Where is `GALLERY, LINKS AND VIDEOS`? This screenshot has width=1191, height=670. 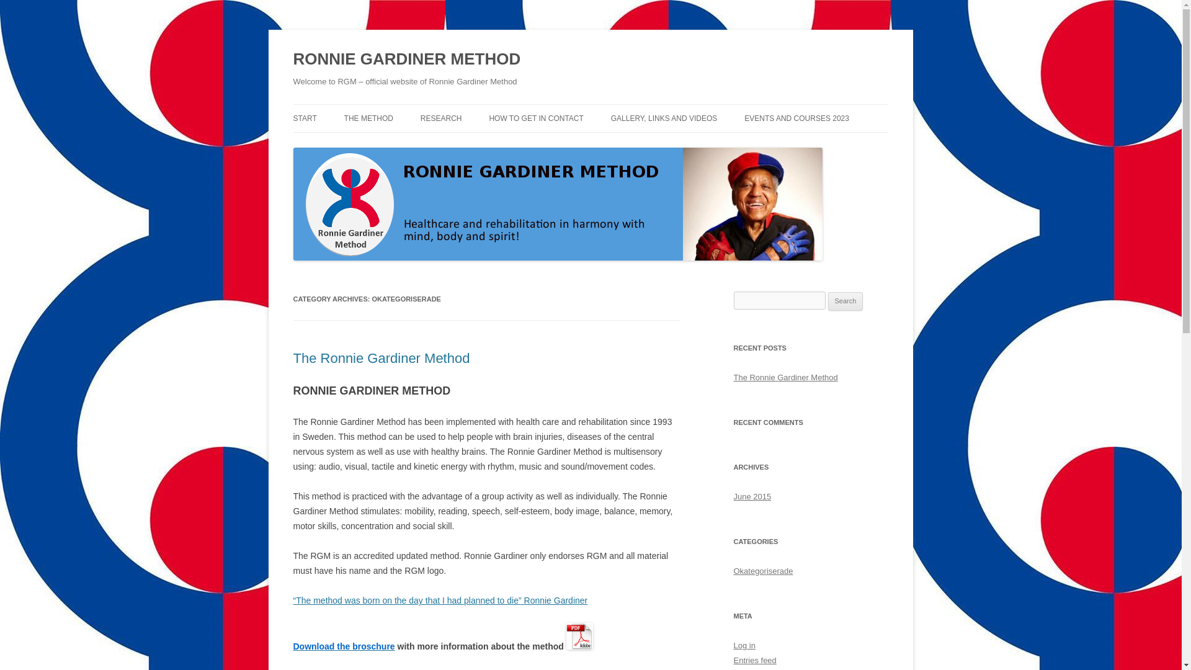
GALLERY, LINKS AND VIDEOS is located at coordinates (664, 118).